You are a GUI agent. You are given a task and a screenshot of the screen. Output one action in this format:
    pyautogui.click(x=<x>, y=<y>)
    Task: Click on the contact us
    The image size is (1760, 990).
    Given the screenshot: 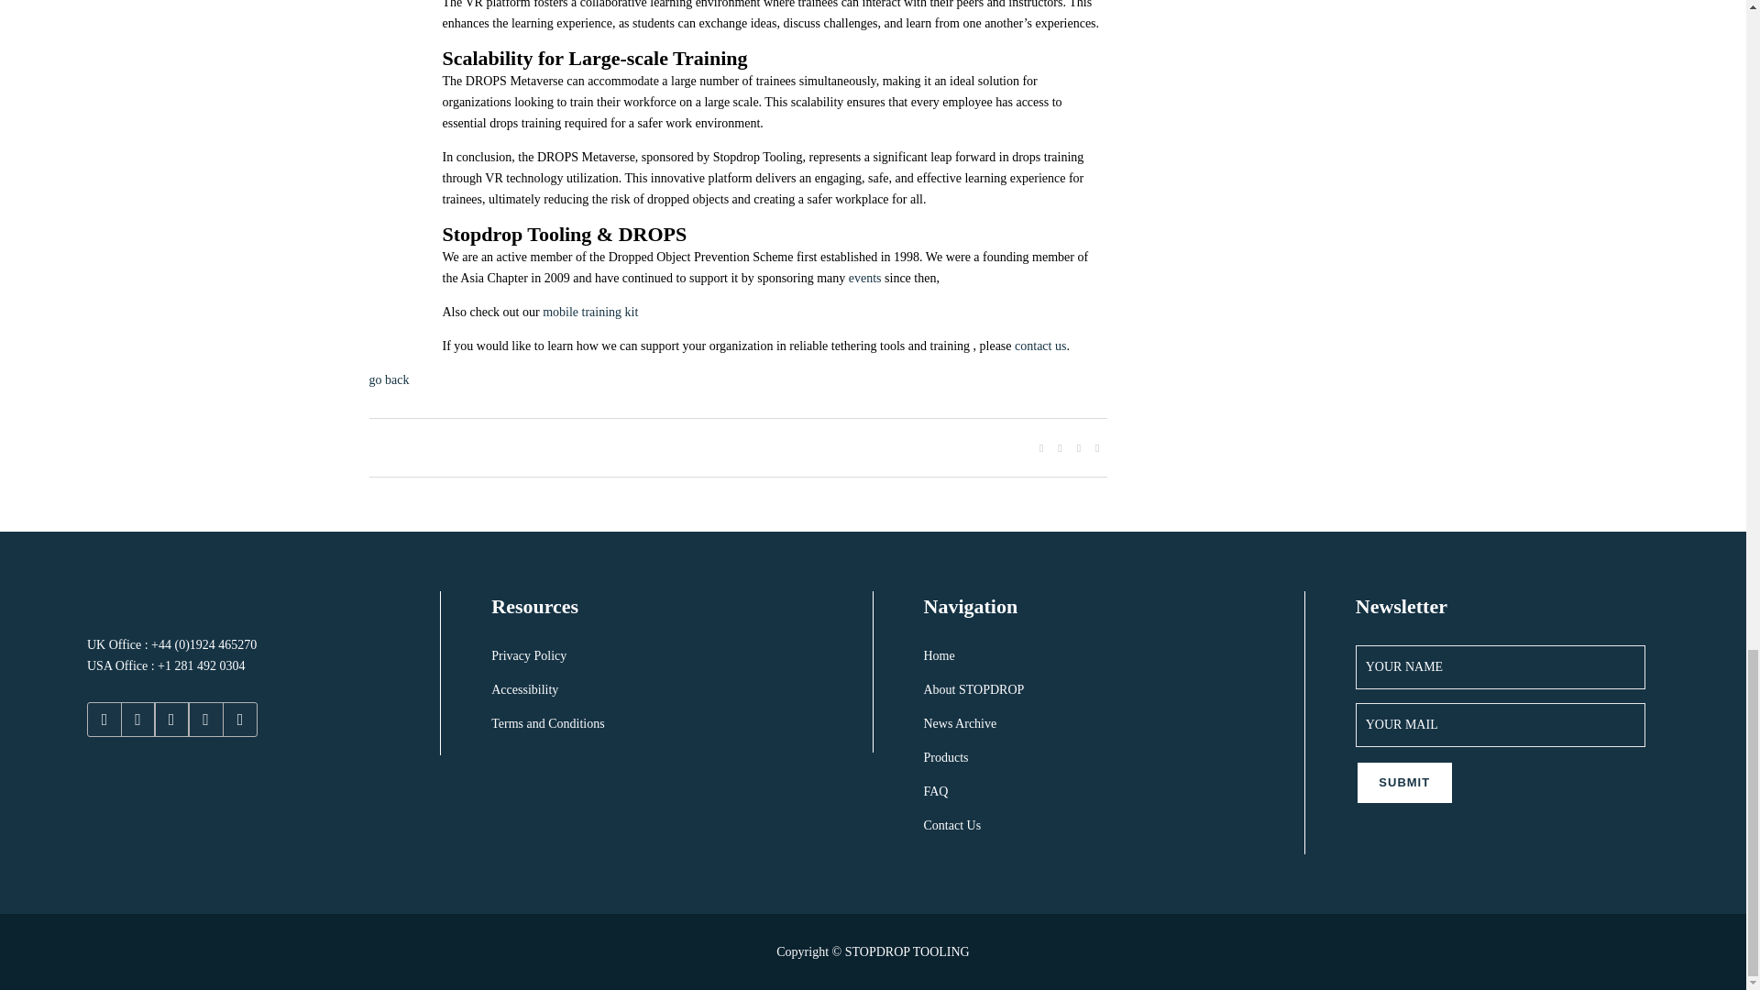 What is the action you would take?
    pyautogui.click(x=1040, y=346)
    